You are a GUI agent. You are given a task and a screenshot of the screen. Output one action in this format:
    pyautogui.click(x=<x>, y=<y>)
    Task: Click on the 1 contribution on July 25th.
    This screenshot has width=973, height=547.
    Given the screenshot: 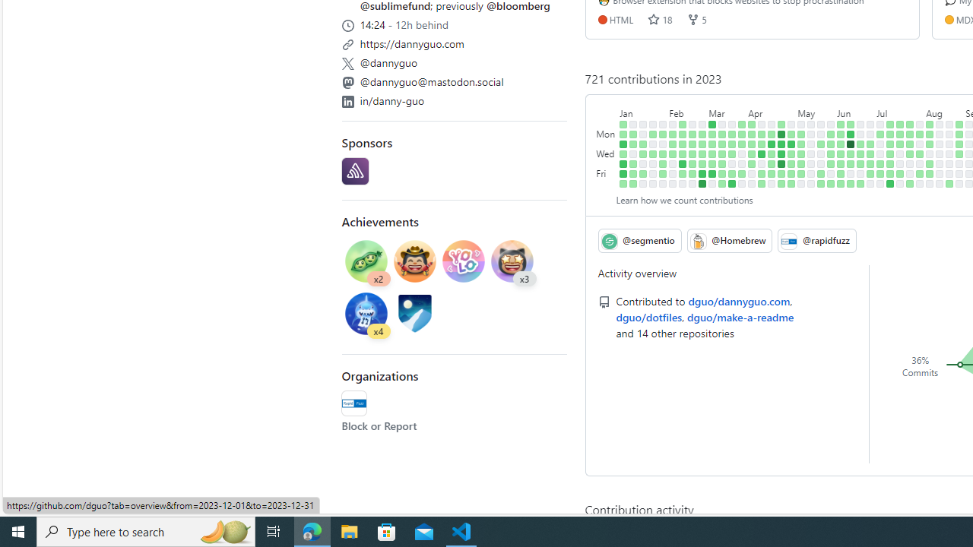 What is the action you would take?
    pyautogui.click(x=910, y=144)
    